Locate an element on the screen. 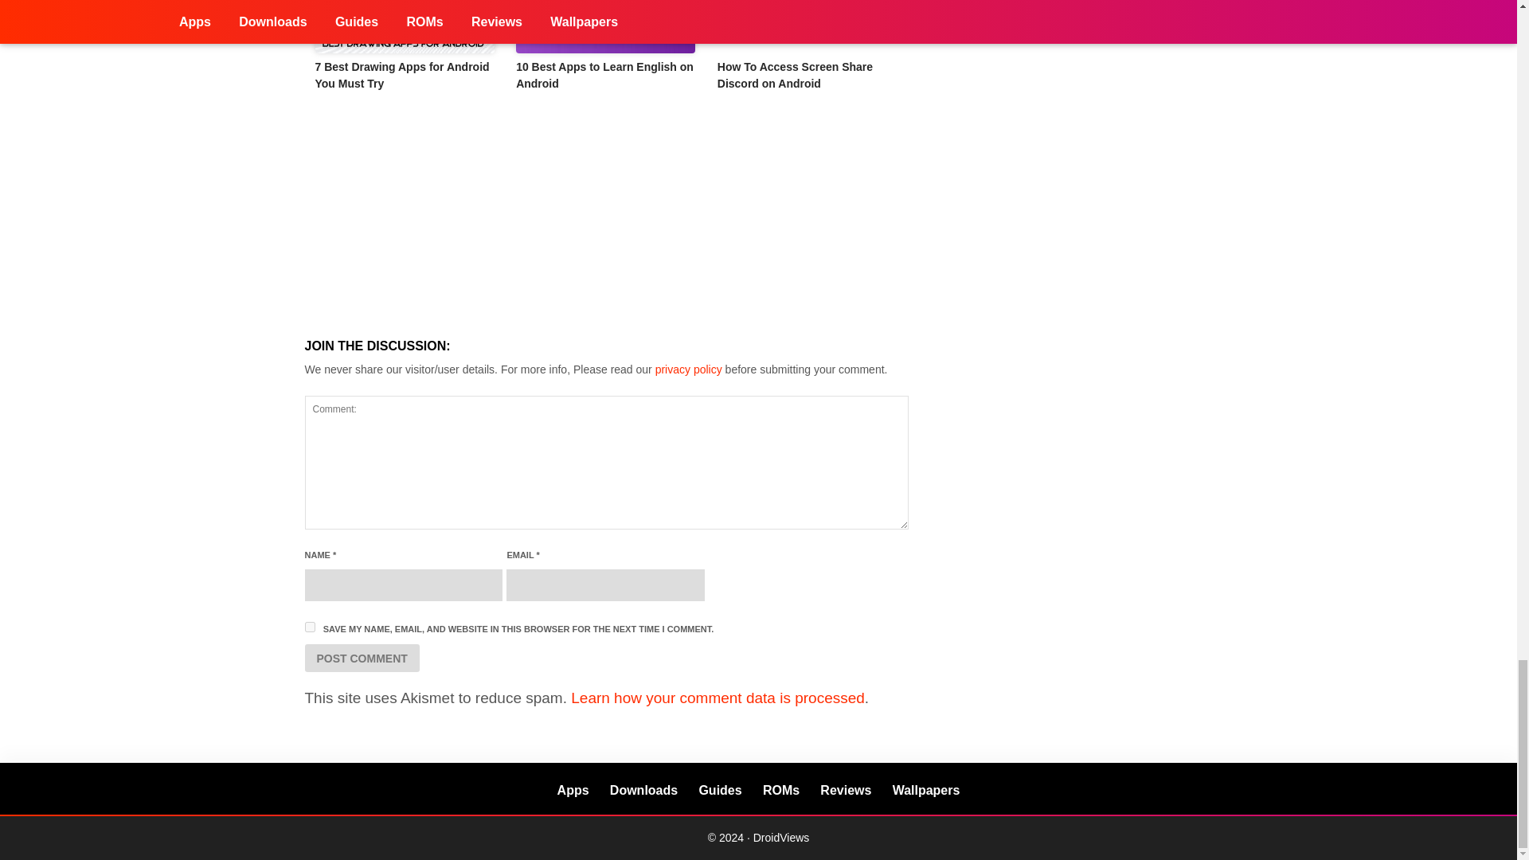  Apps is located at coordinates (573, 790).